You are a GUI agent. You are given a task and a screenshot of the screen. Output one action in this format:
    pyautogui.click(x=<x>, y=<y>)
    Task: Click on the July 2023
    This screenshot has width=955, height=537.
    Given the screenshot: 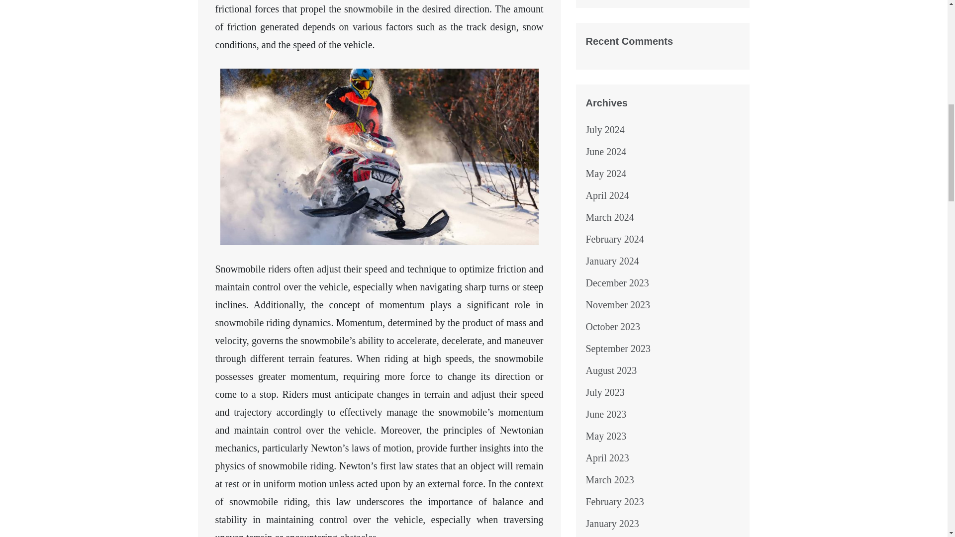 What is the action you would take?
    pyautogui.click(x=605, y=392)
    